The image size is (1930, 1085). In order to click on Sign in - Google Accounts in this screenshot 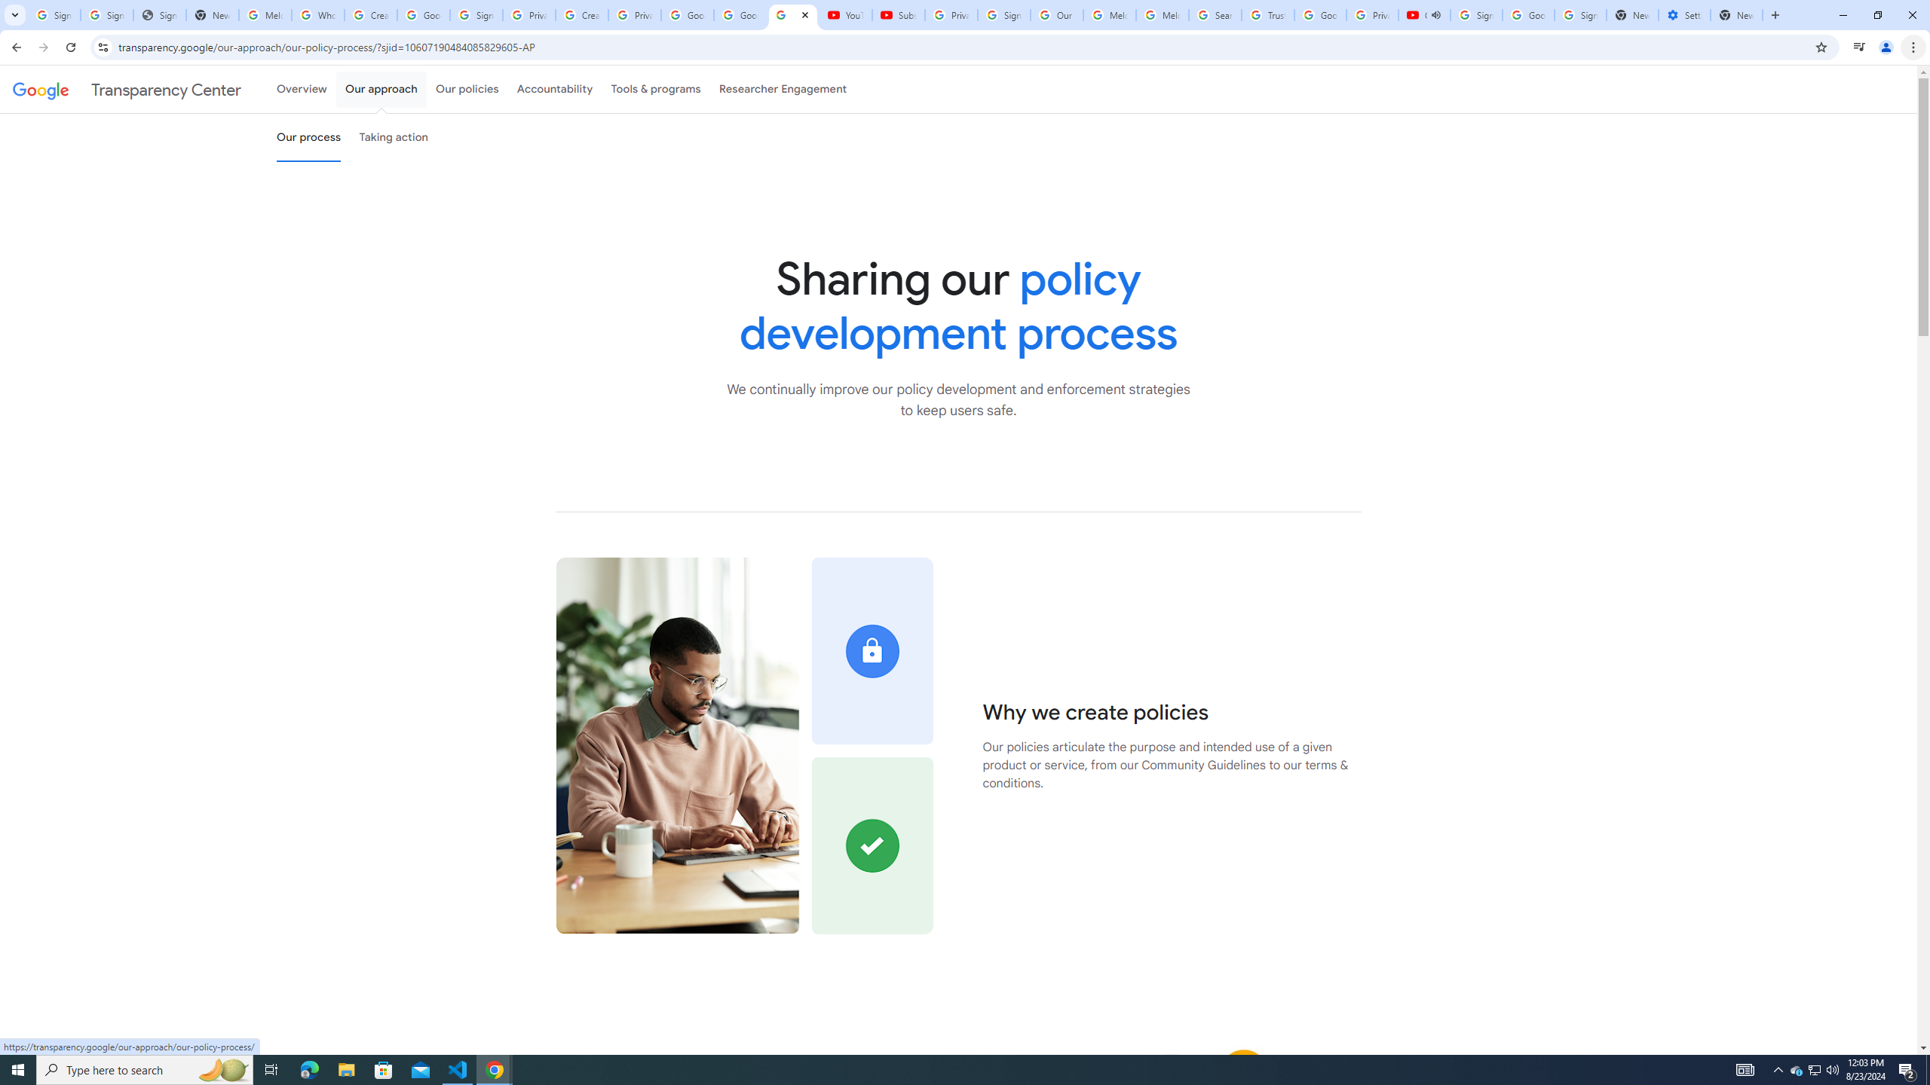, I will do `click(476, 15)`.